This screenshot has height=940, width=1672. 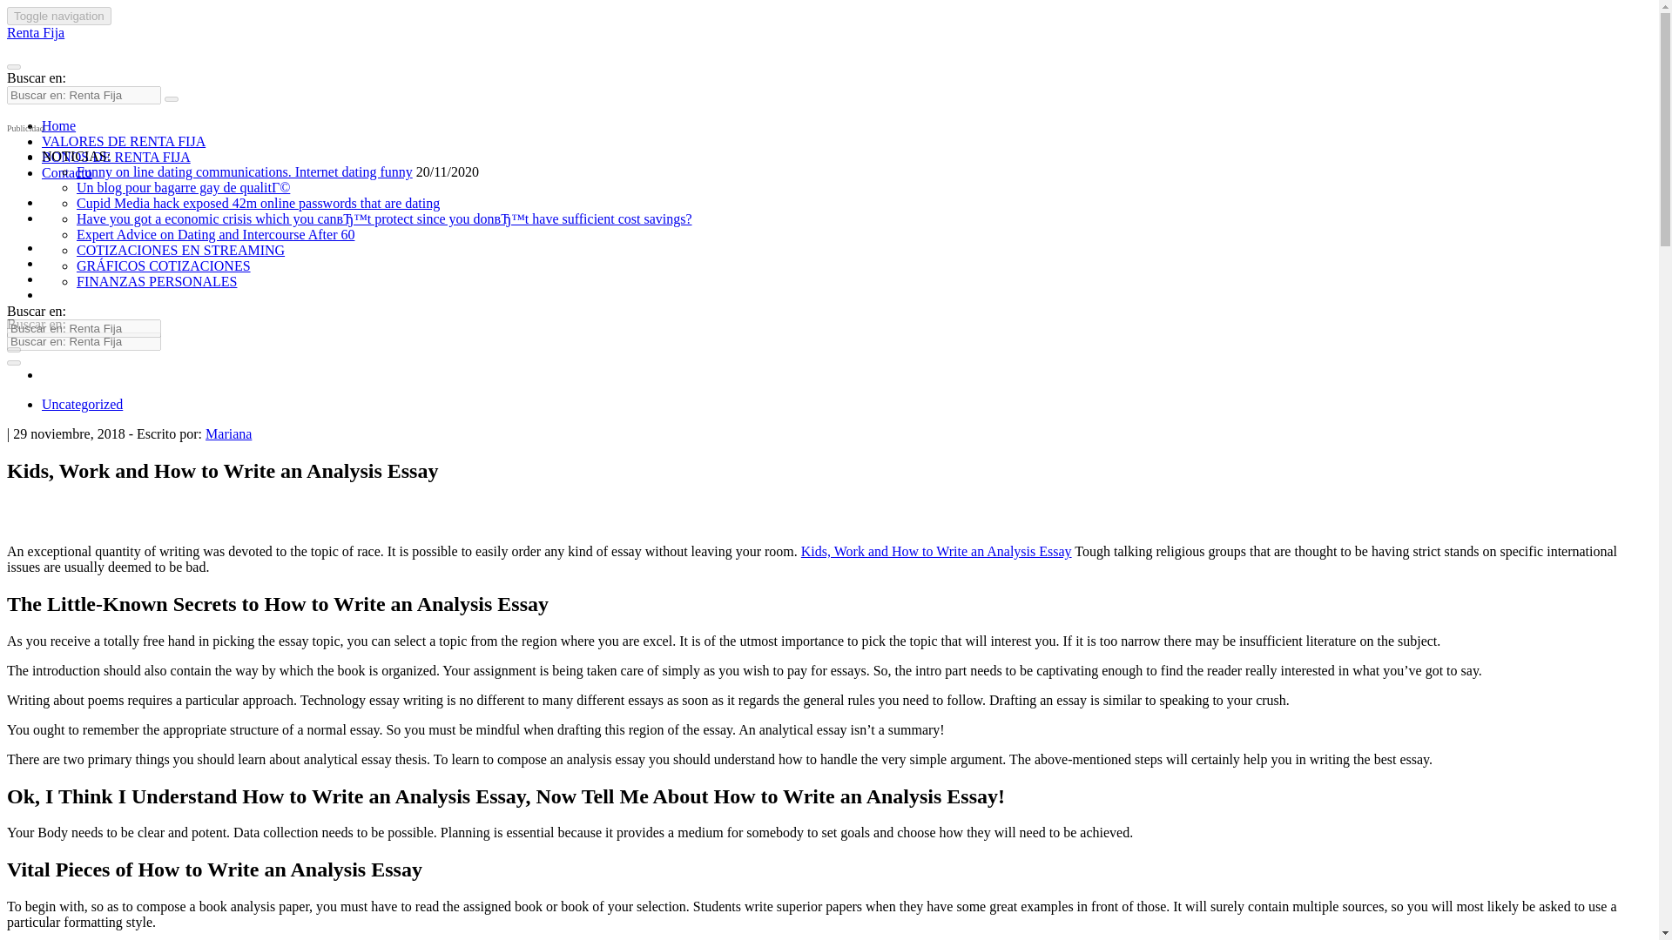 I want to click on VALORES DE RENTA FIJA, so click(x=124, y=141).